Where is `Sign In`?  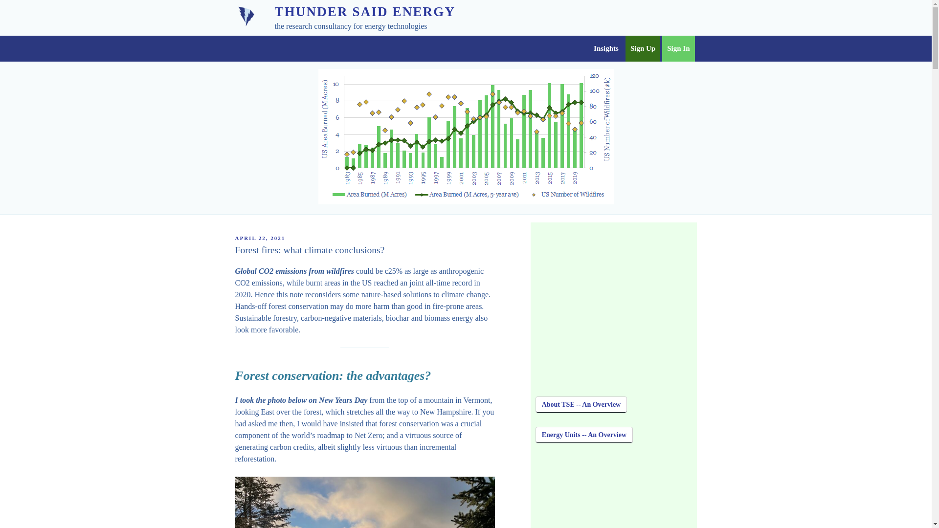 Sign In is located at coordinates (678, 49).